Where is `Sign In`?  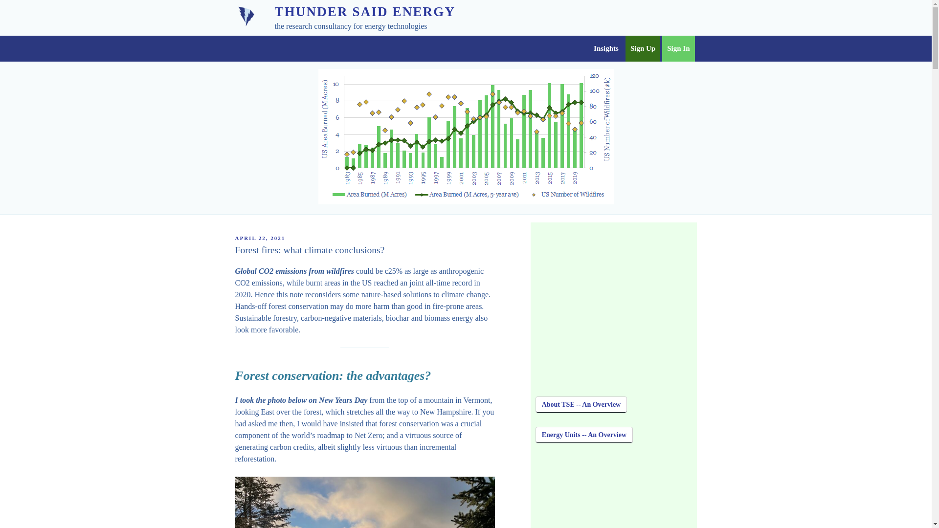 Sign In is located at coordinates (678, 49).